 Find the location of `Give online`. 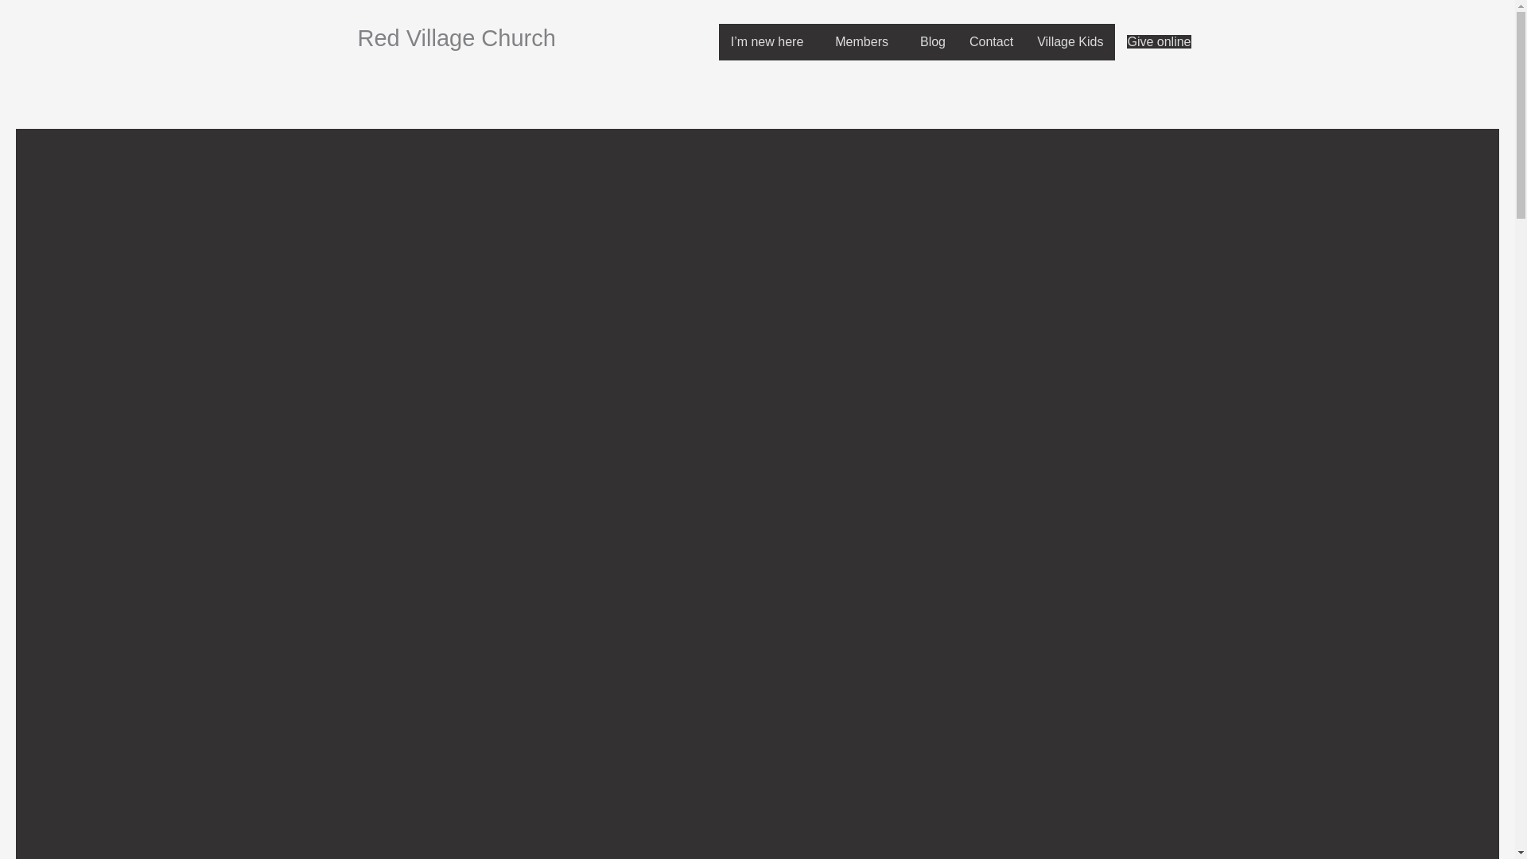

Give online is located at coordinates (1158, 41).